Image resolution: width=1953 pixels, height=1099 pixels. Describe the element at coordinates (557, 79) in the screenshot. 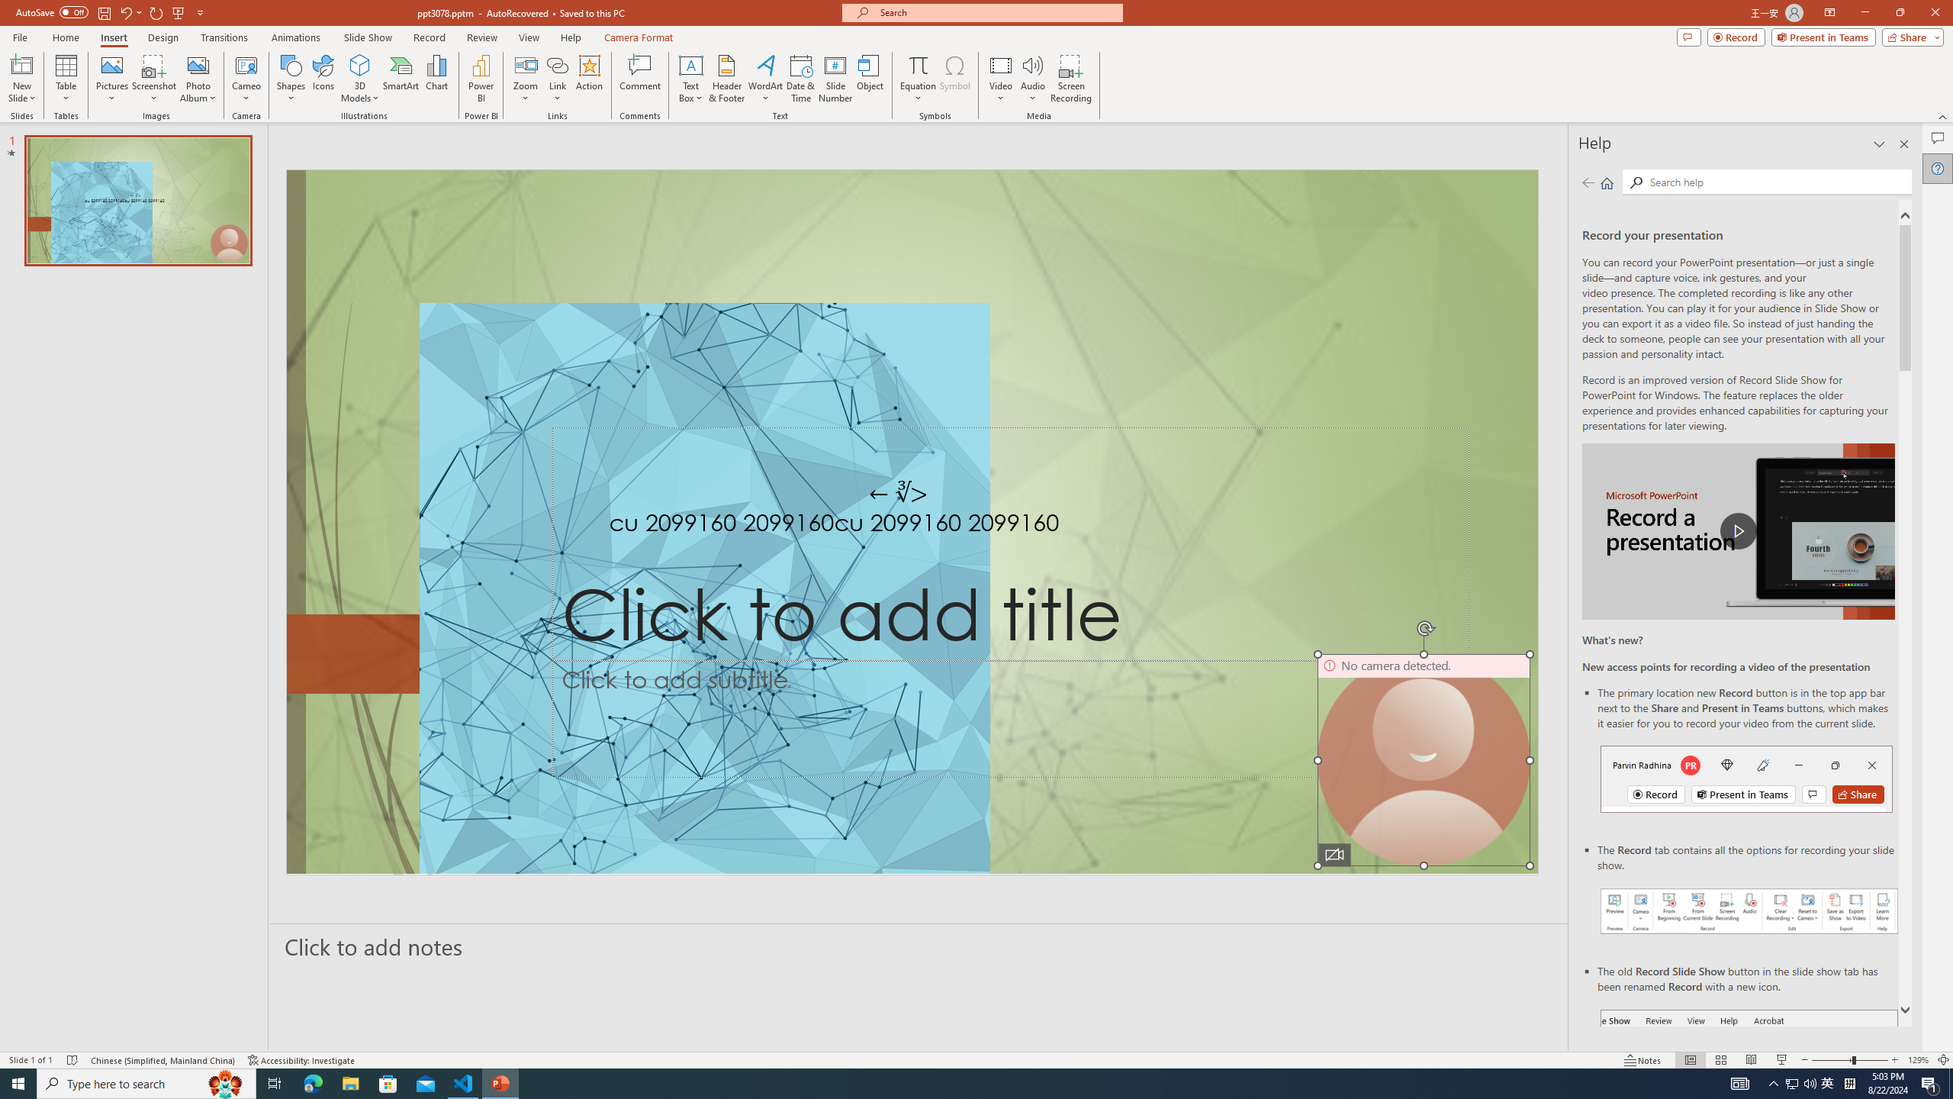

I see `Link` at that location.